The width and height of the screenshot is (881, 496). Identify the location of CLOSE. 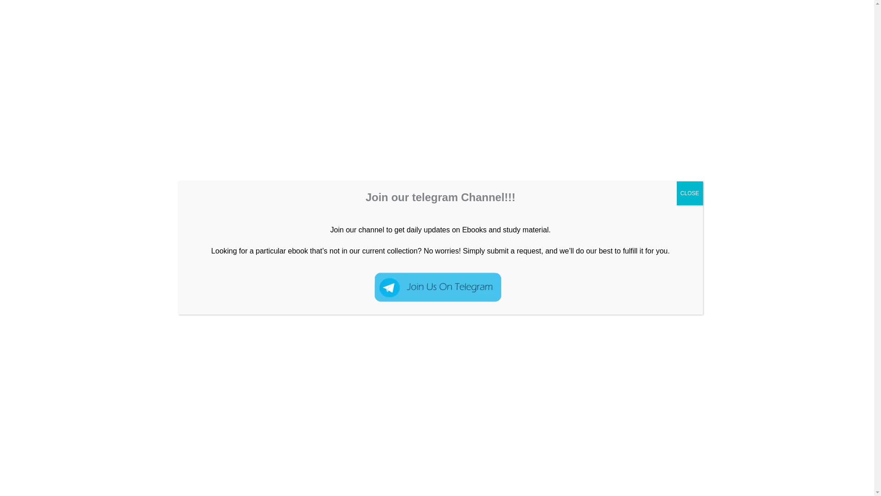
(690, 193).